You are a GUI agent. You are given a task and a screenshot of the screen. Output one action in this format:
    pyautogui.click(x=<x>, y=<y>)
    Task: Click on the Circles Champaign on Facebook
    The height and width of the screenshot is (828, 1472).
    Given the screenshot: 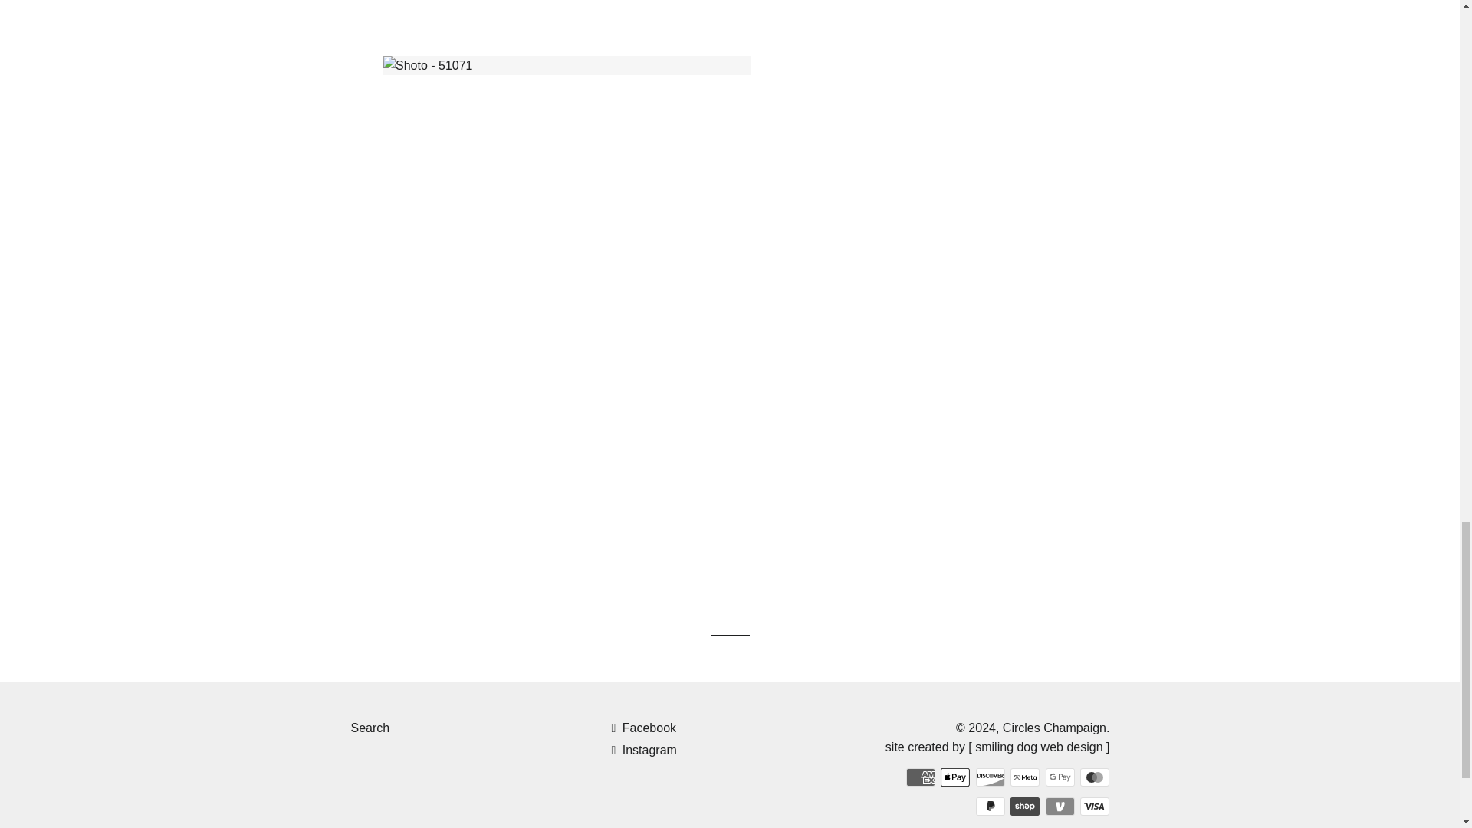 What is the action you would take?
    pyautogui.click(x=642, y=727)
    